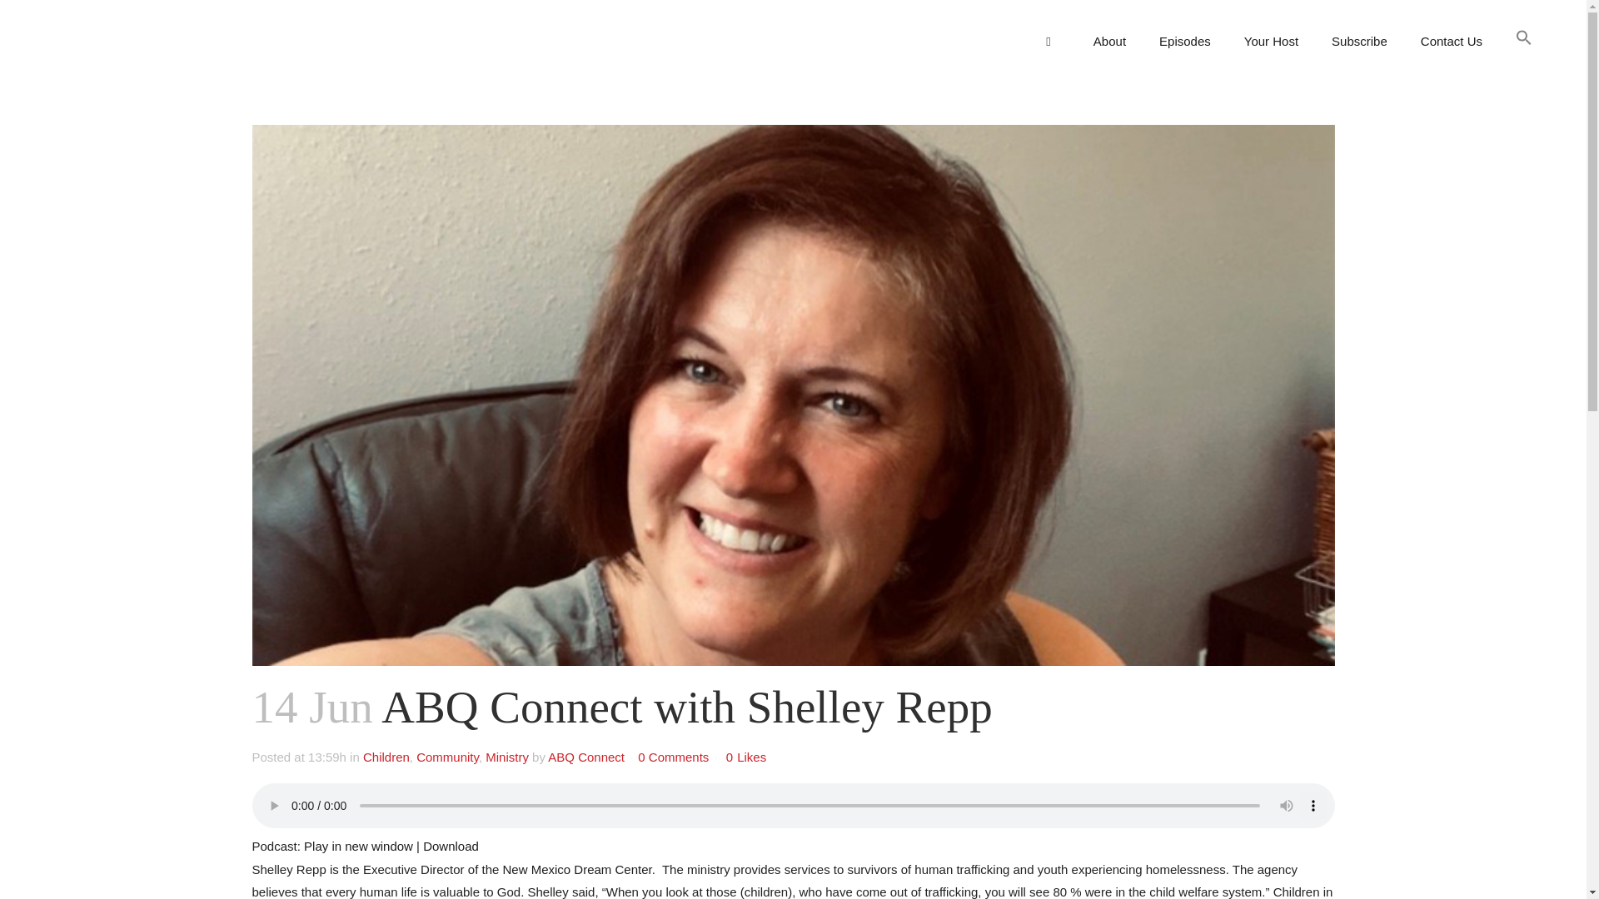 This screenshot has height=899, width=1599. Describe the element at coordinates (745, 757) in the screenshot. I see `Like this` at that location.